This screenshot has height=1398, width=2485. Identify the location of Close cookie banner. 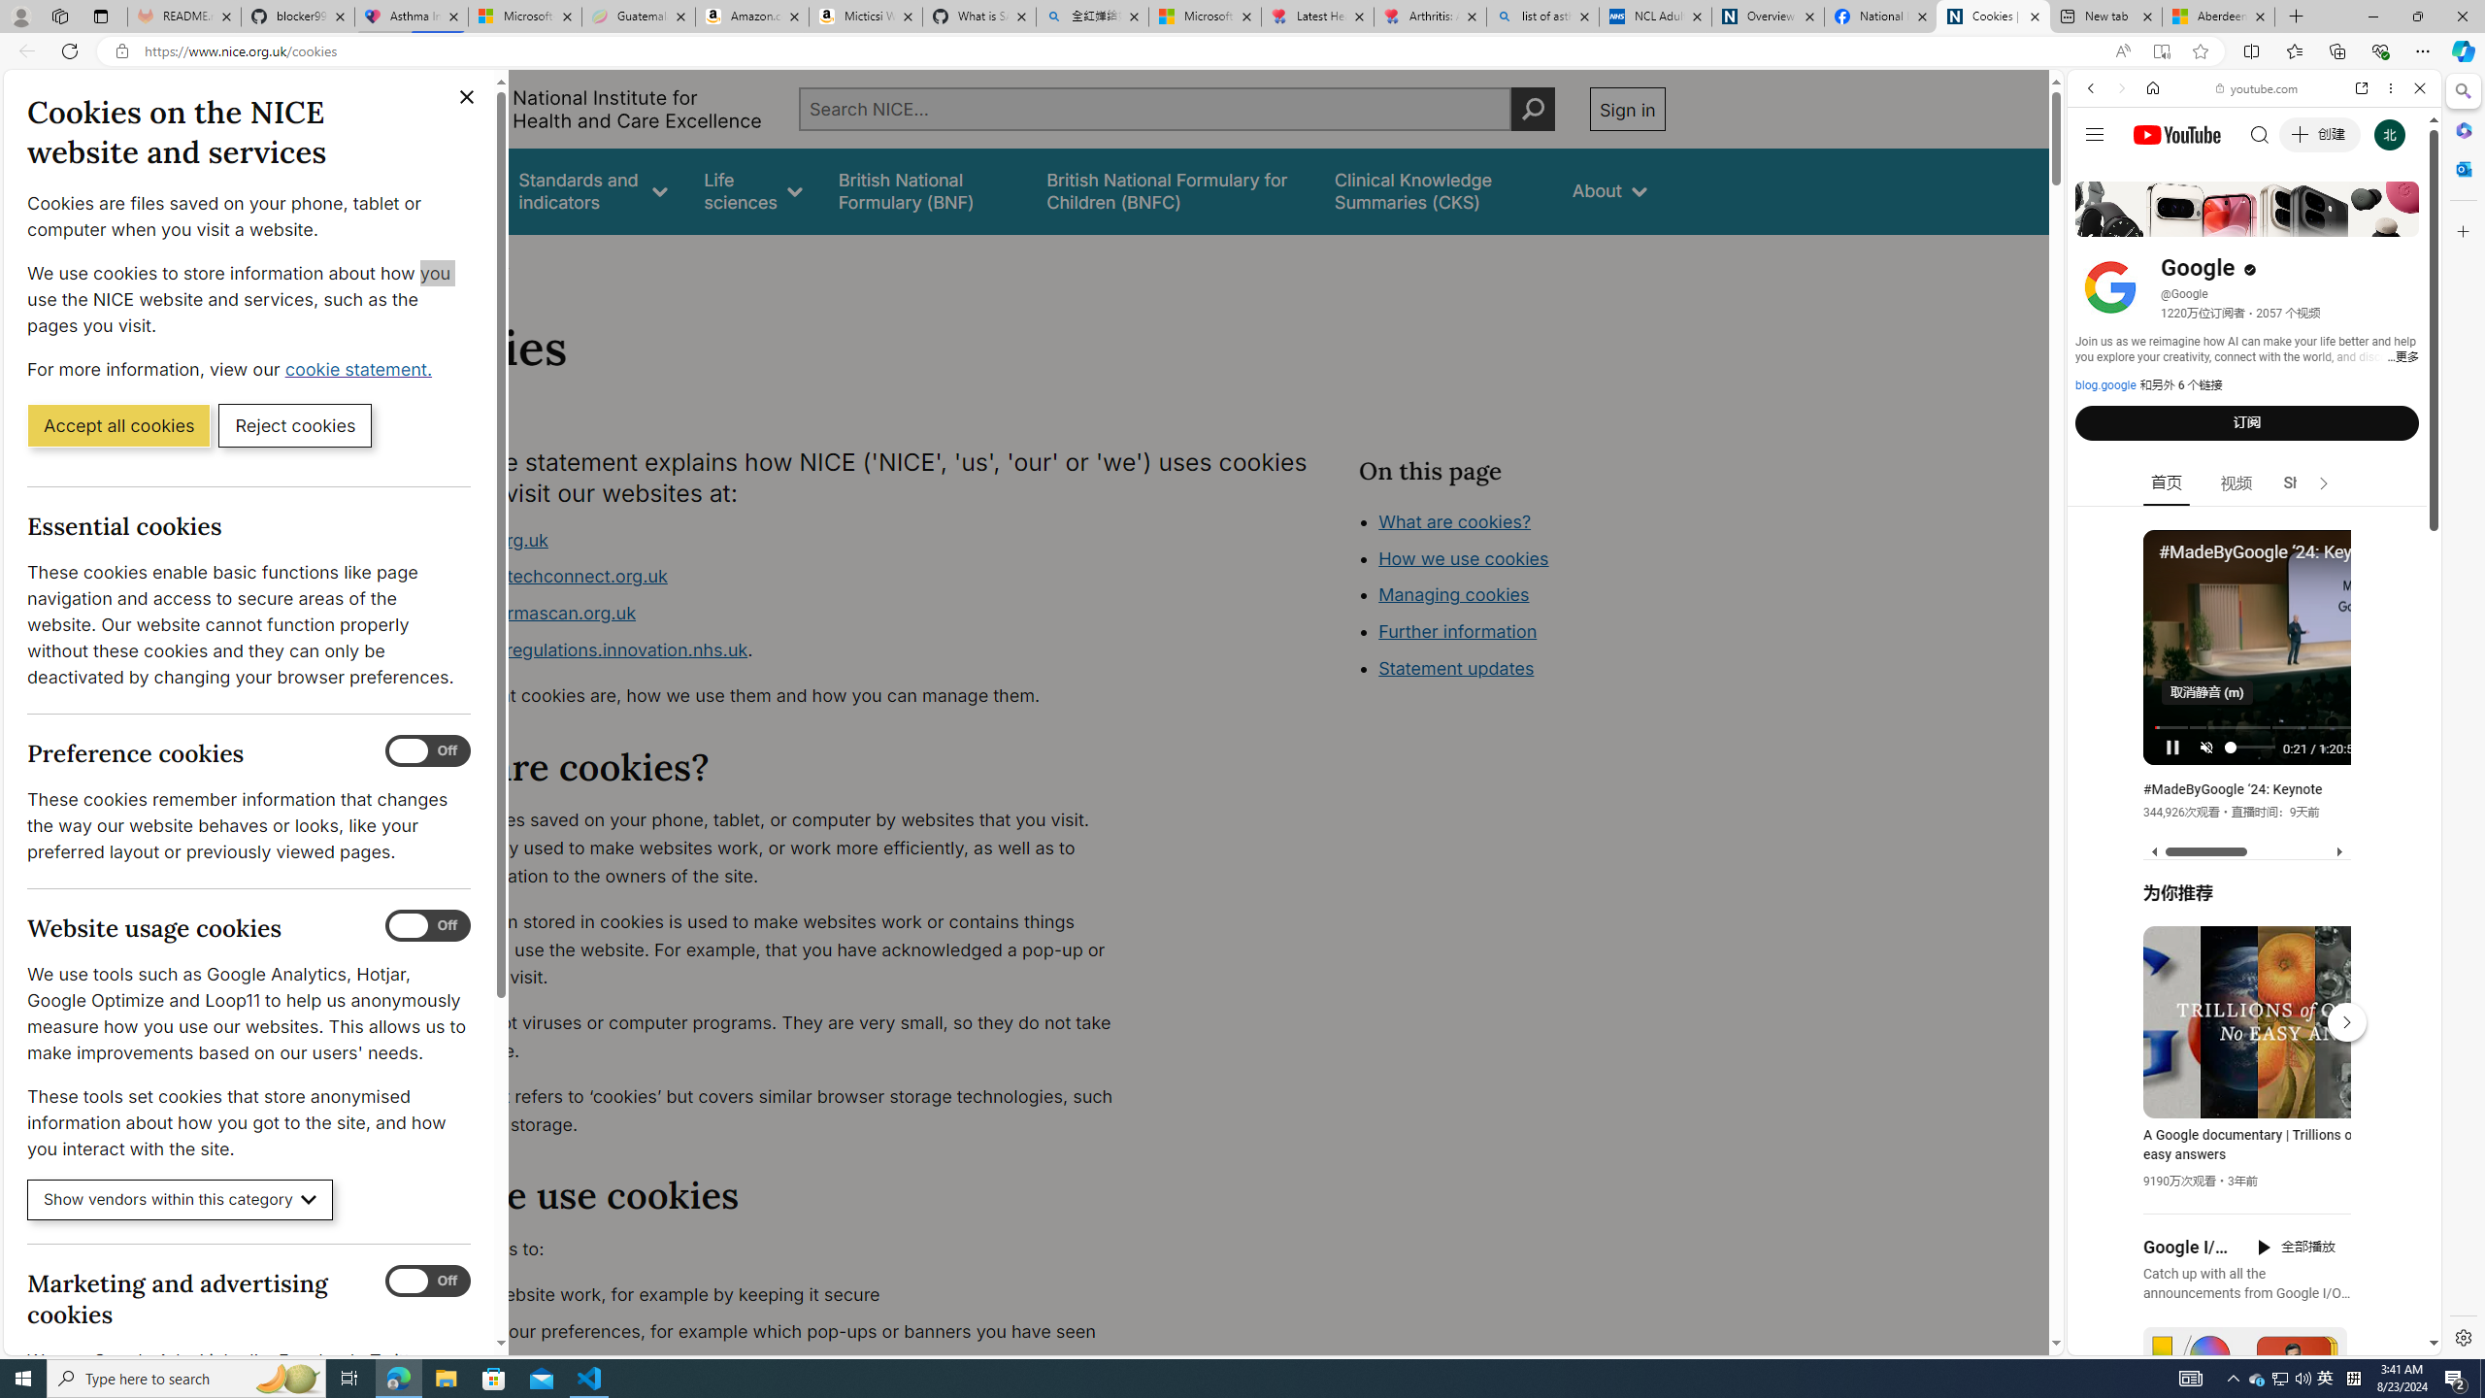
(467, 97).